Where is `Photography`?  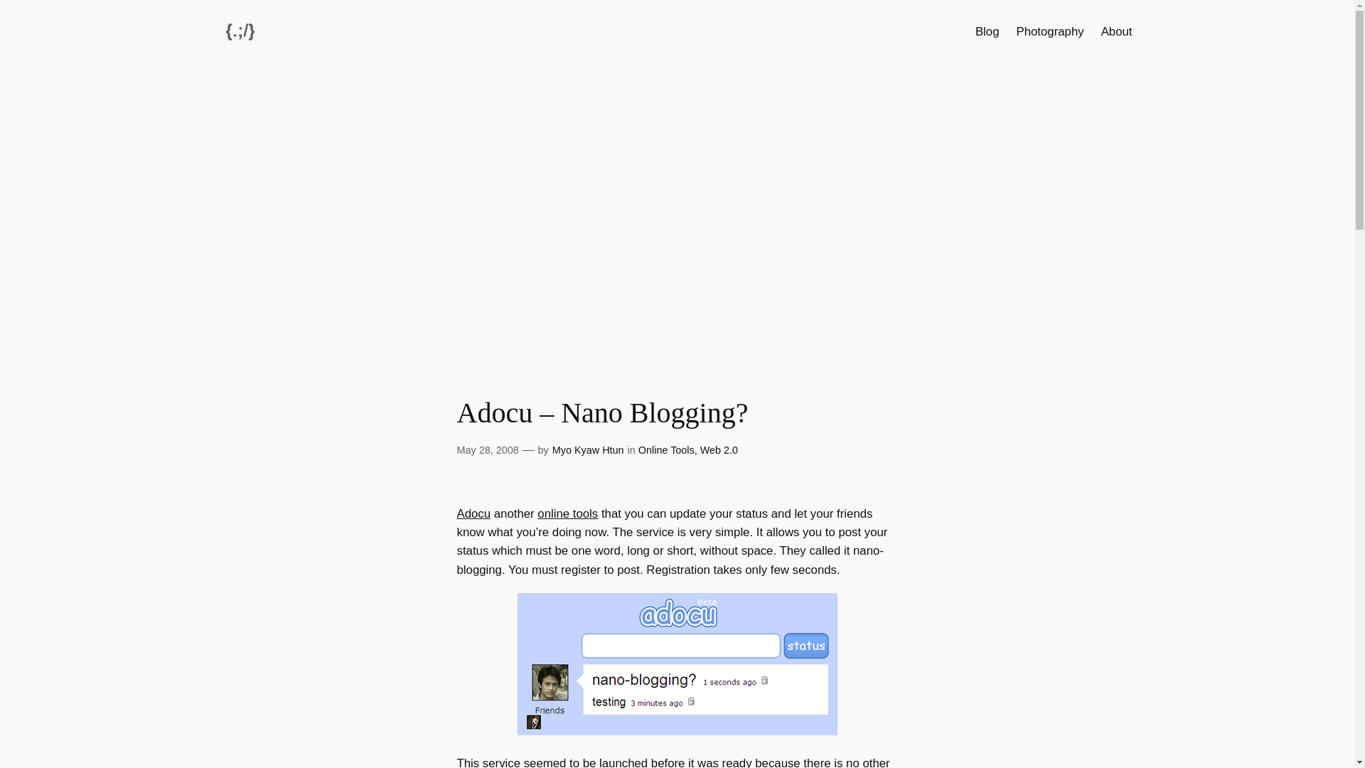 Photography is located at coordinates (1049, 32).